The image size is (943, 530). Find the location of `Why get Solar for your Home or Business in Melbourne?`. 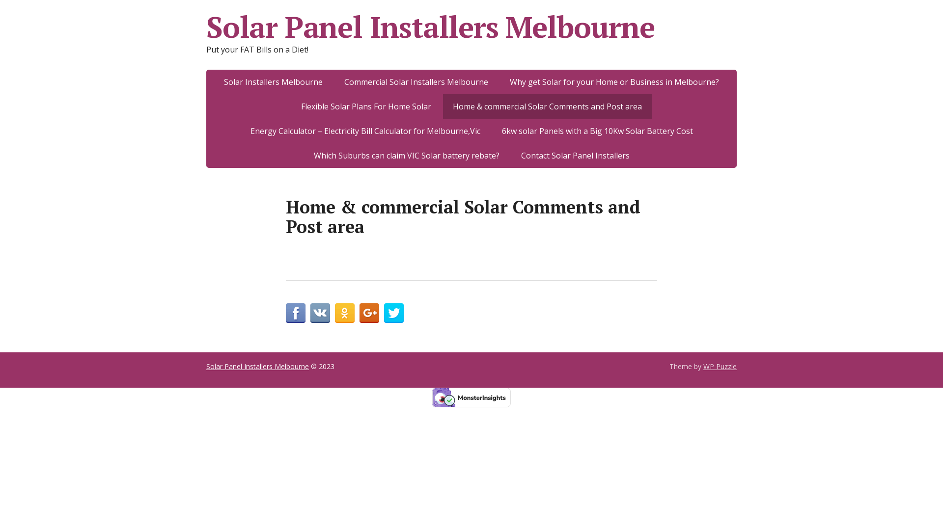

Why get Solar for your Home or Business in Melbourne? is located at coordinates (614, 82).